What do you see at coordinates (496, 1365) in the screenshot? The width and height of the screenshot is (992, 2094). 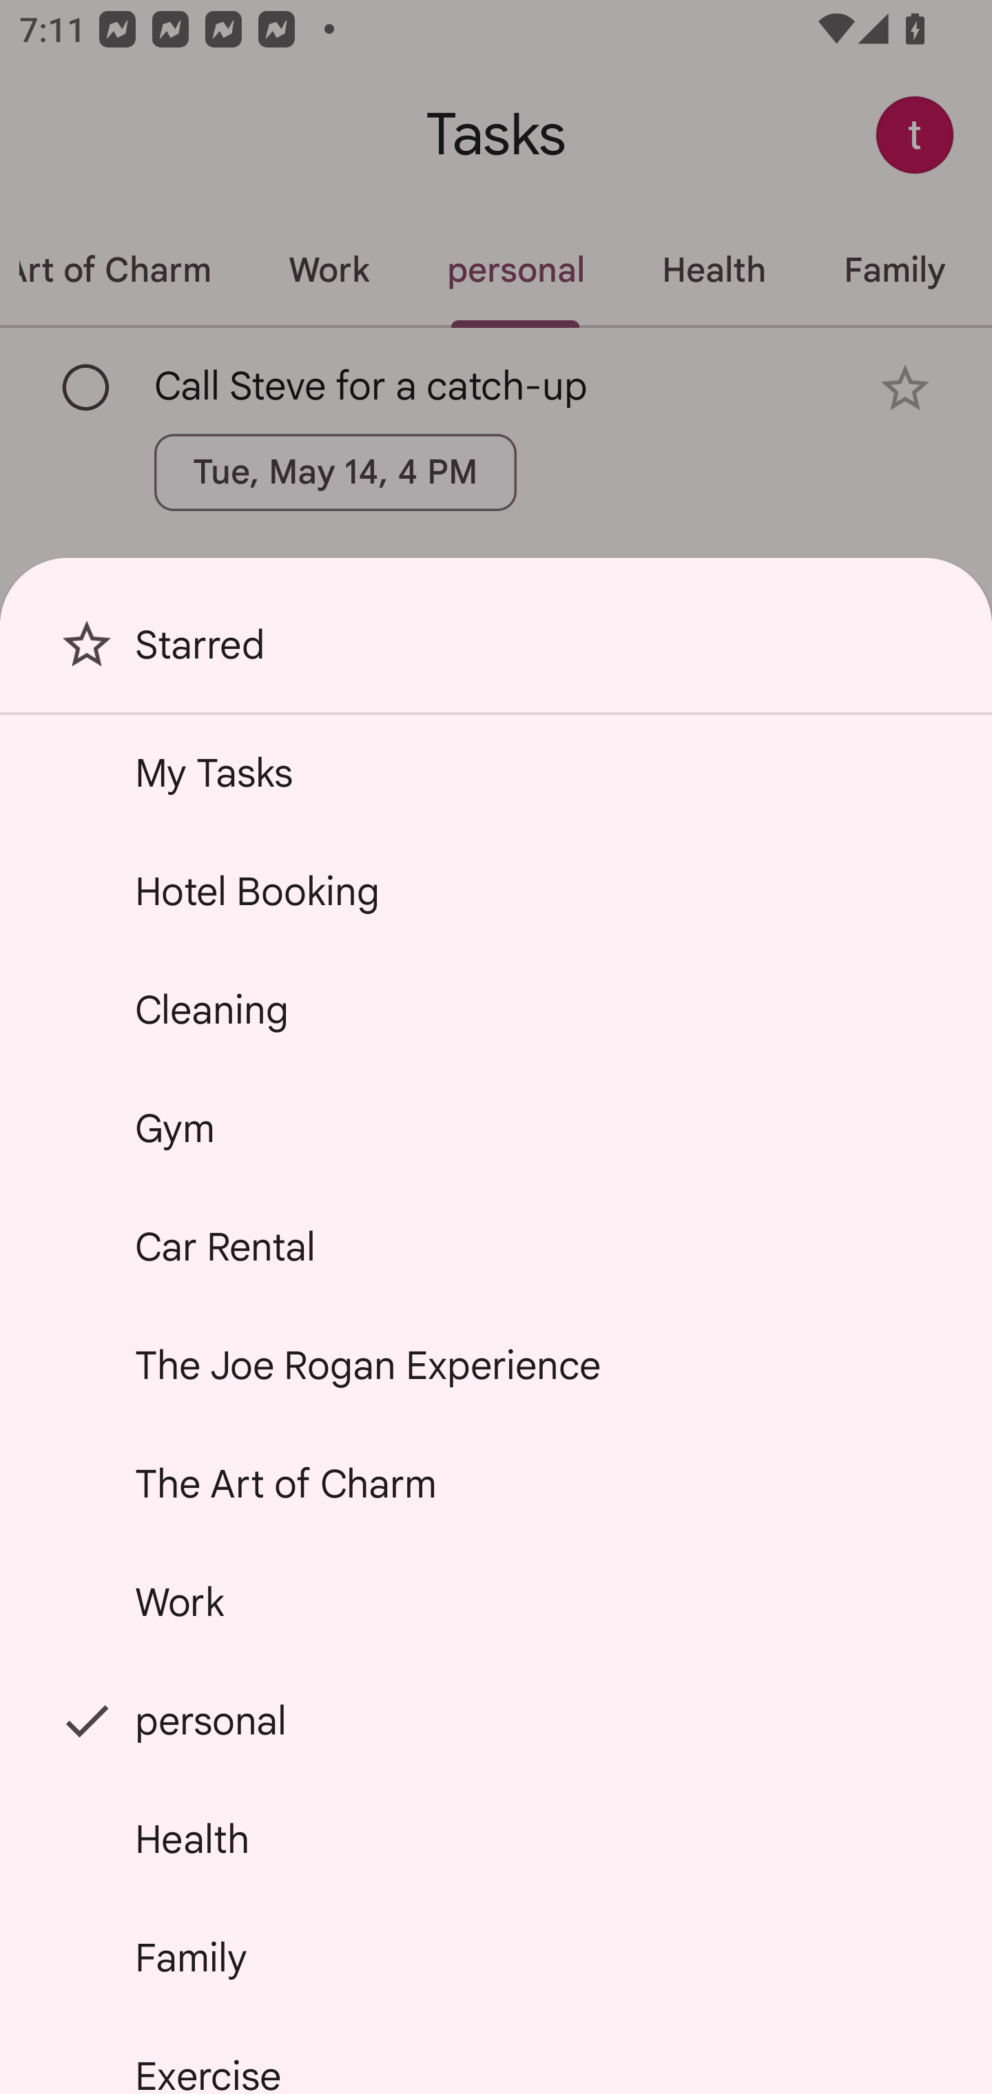 I see `The Joe Rogan Experience` at bounding box center [496, 1365].